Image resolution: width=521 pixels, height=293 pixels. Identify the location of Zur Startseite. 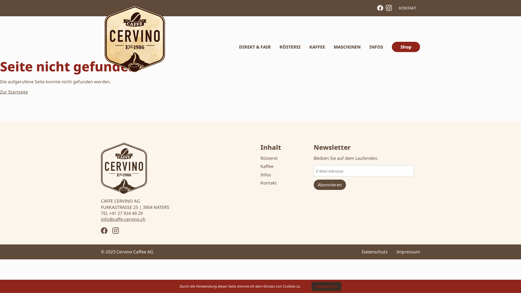
(14, 92).